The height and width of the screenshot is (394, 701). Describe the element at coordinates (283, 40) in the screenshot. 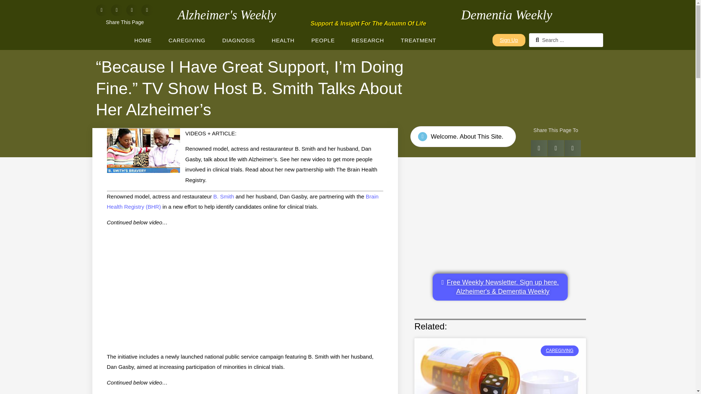

I see `HEALTH` at that location.